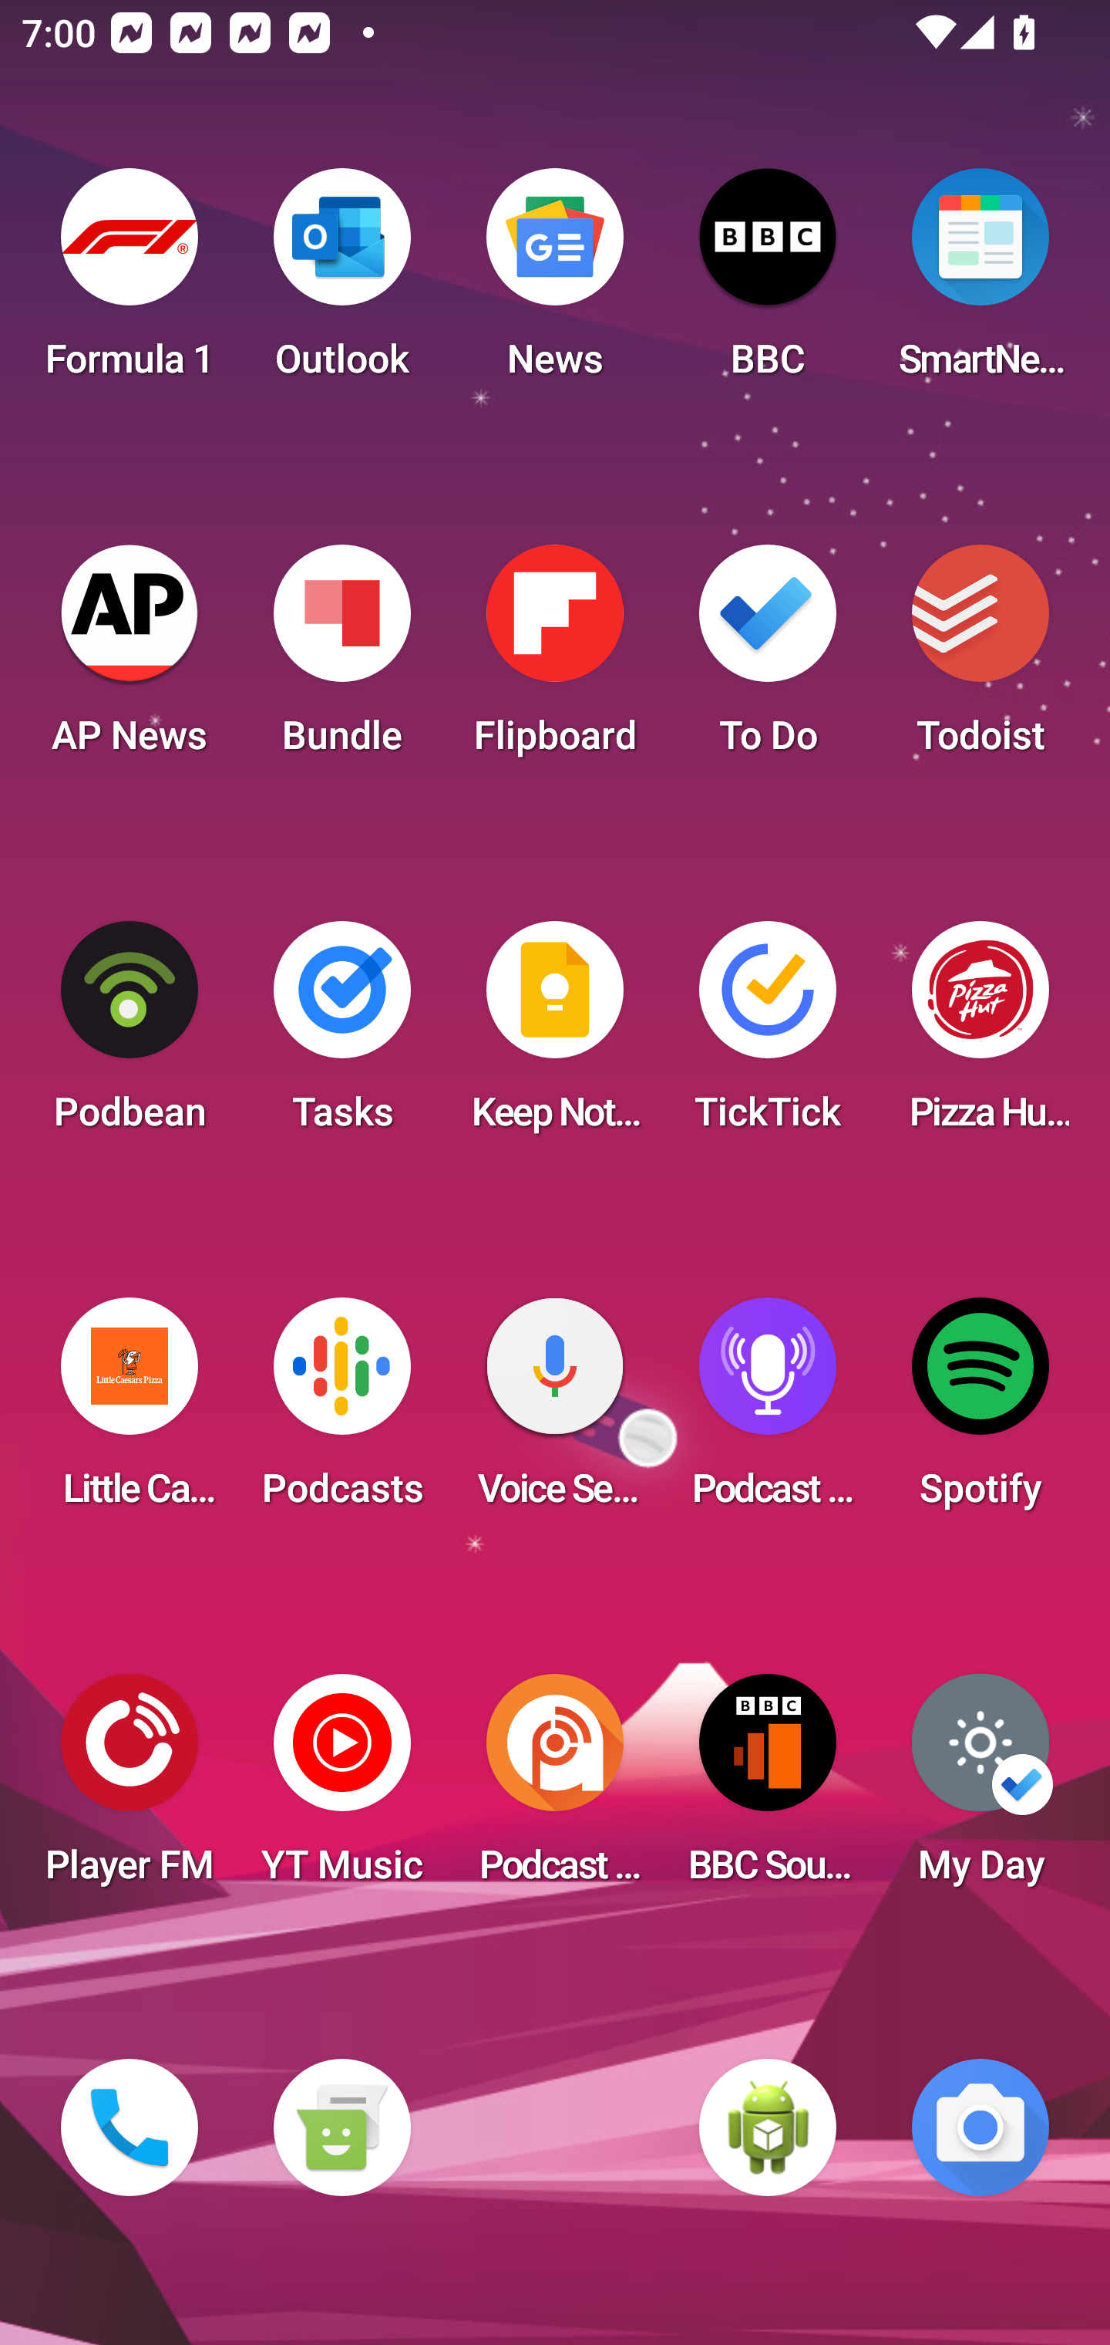 This screenshot has height=2345, width=1110. I want to click on Outlook, so click(341, 282).